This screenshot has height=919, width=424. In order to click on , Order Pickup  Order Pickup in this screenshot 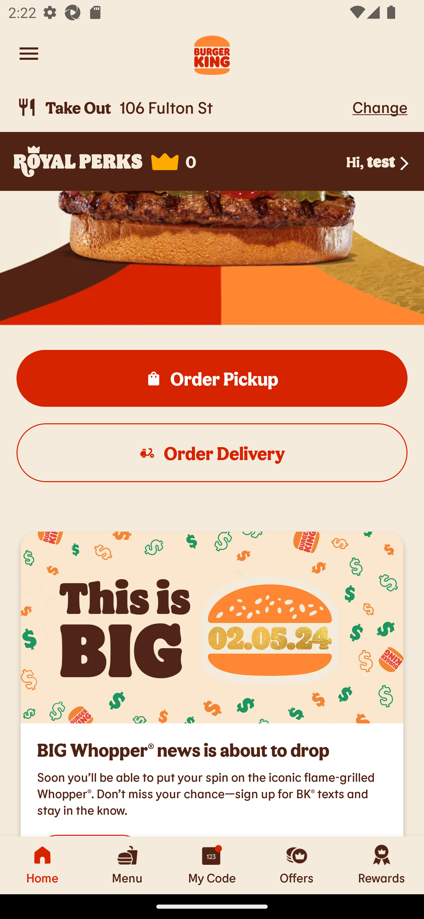, I will do `click(212, 378)`.